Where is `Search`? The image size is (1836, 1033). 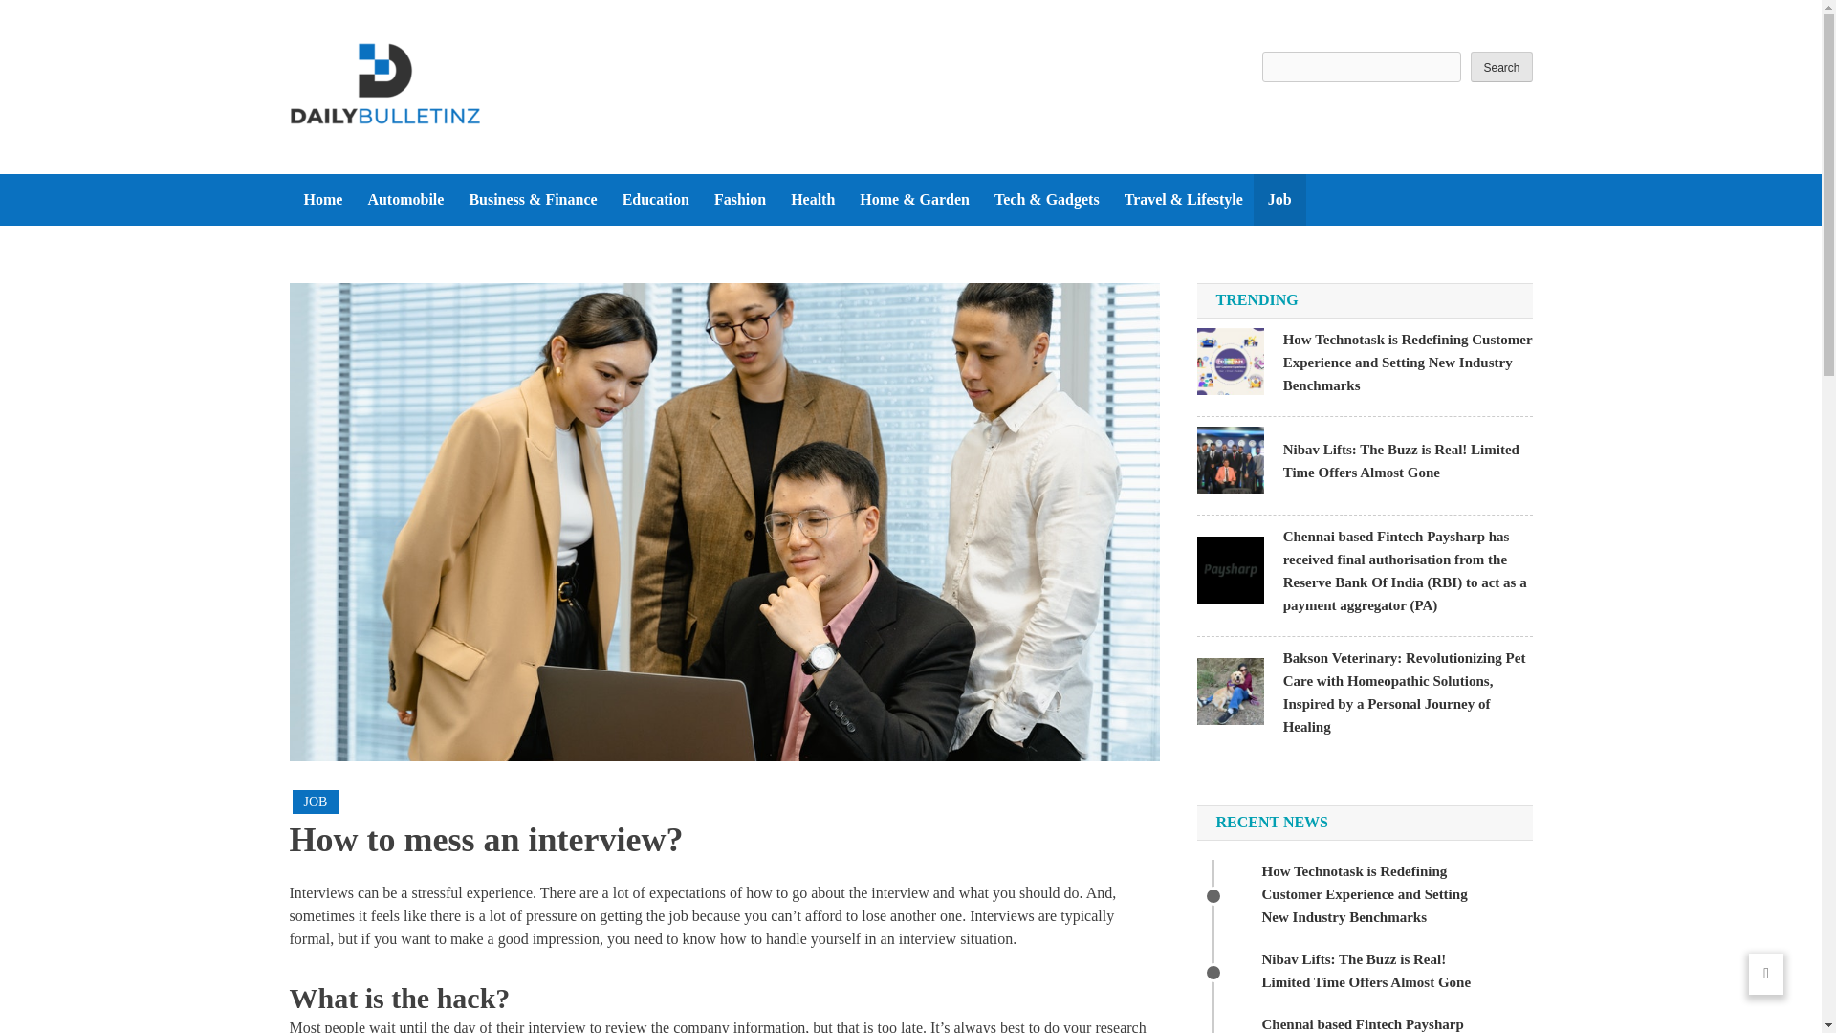 Search is located at coordinates (1500, 67).